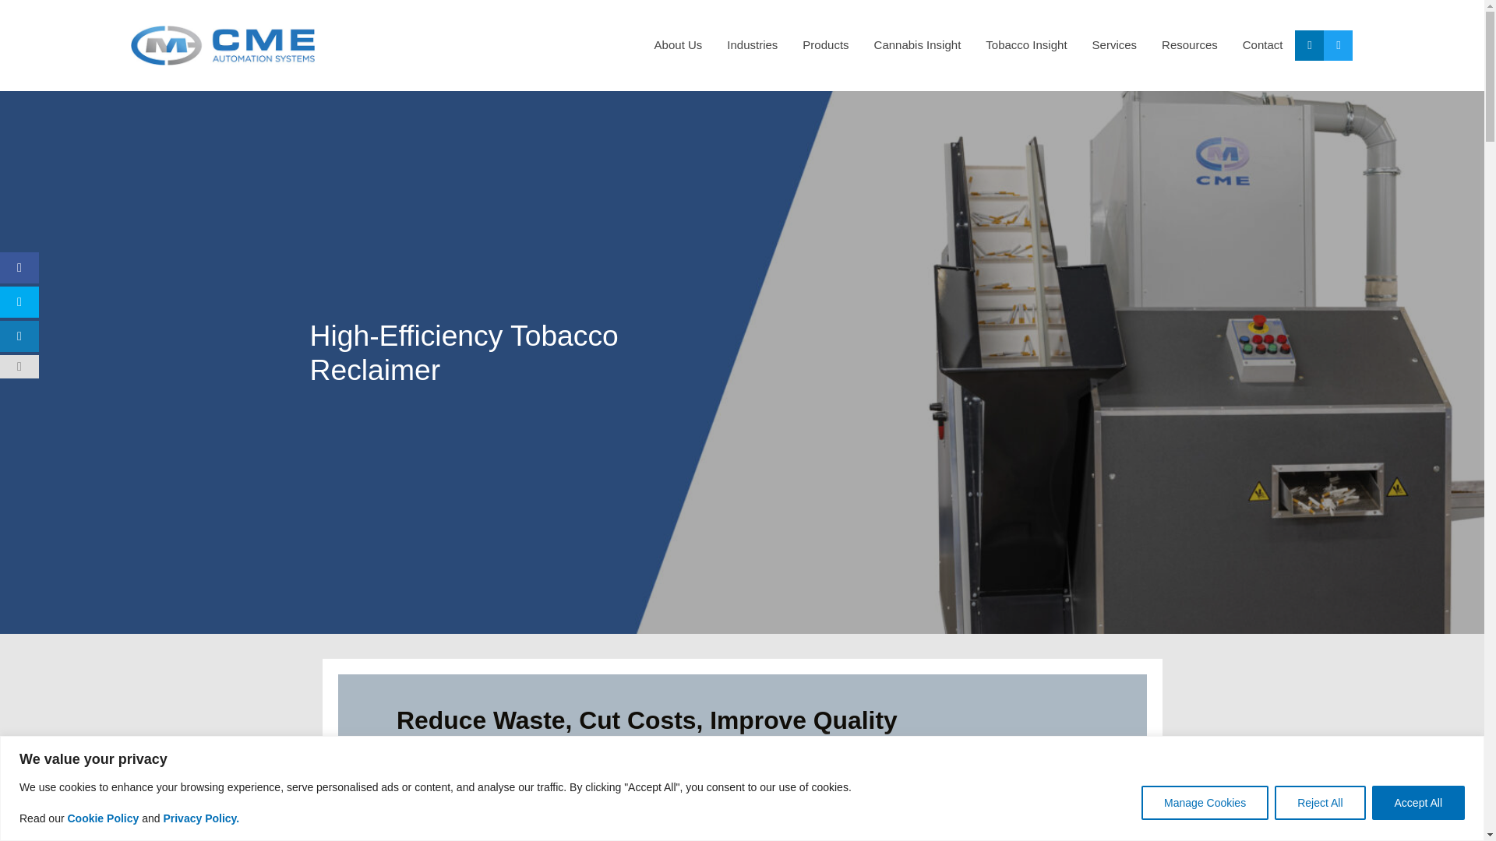 The height and width of the screenshot is (841, 1496). I want to click on Reject All, so click(1319, 801).